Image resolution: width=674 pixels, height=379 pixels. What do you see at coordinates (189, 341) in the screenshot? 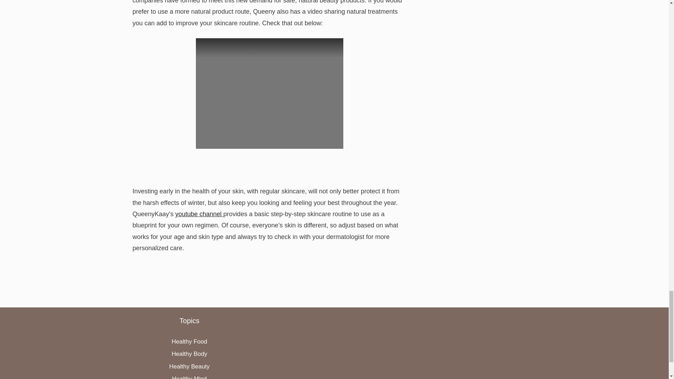
I see `Healthy Food` at bounding box center [189, 341].